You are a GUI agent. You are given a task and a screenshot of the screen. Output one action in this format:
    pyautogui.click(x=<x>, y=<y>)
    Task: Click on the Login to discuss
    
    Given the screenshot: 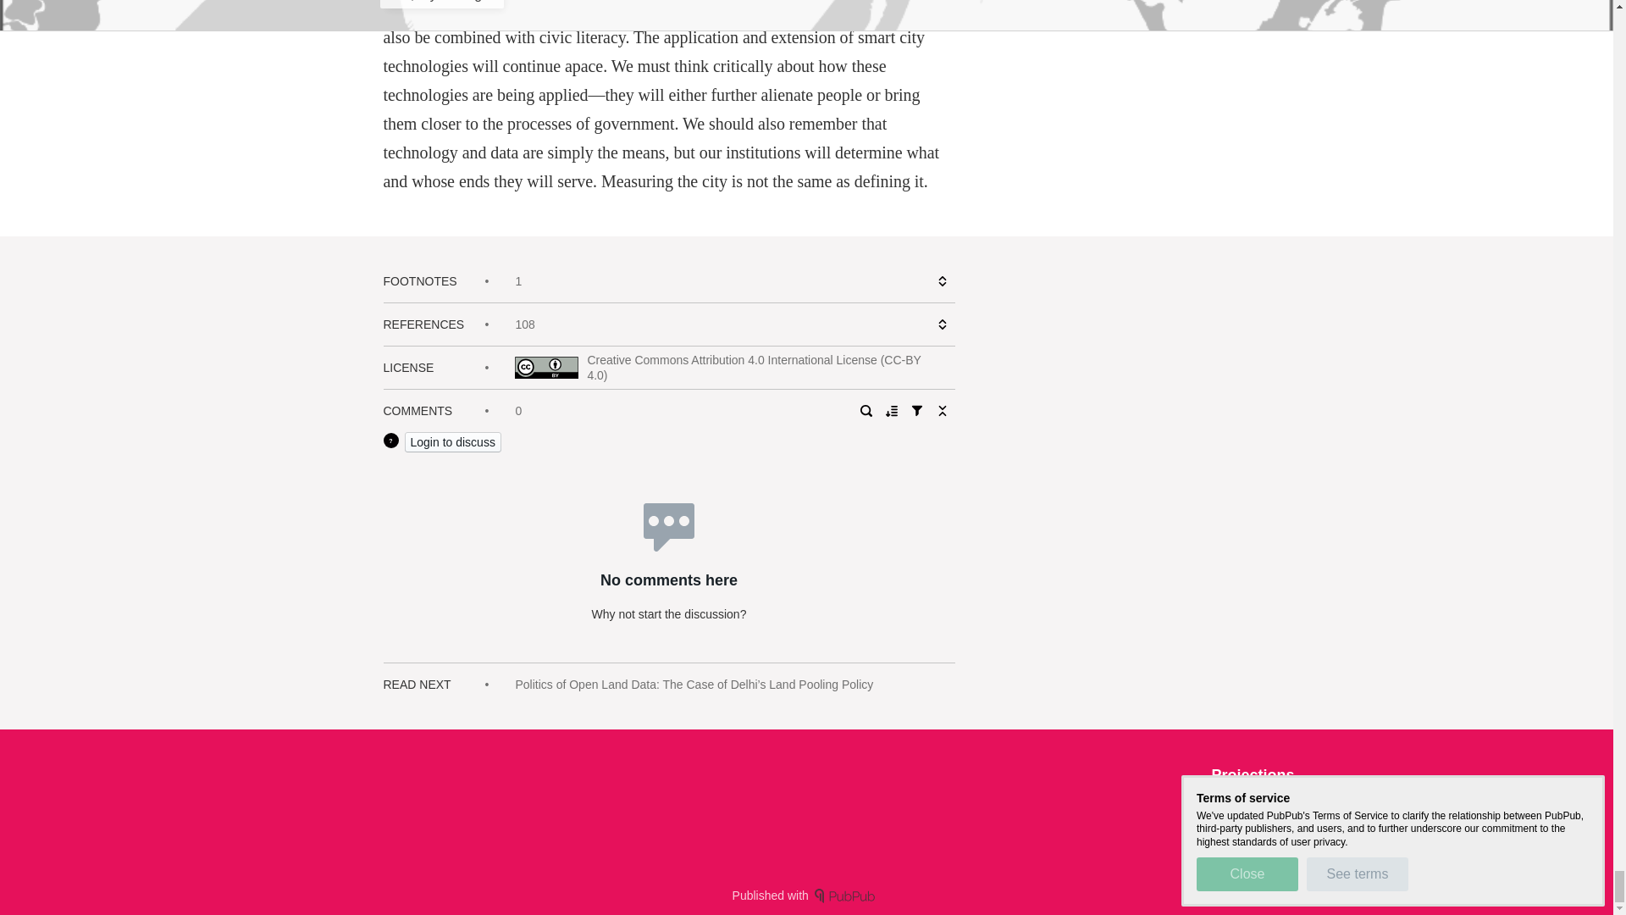 What is the action you would take?
    pyautogui.click(x=452, y=441)
    